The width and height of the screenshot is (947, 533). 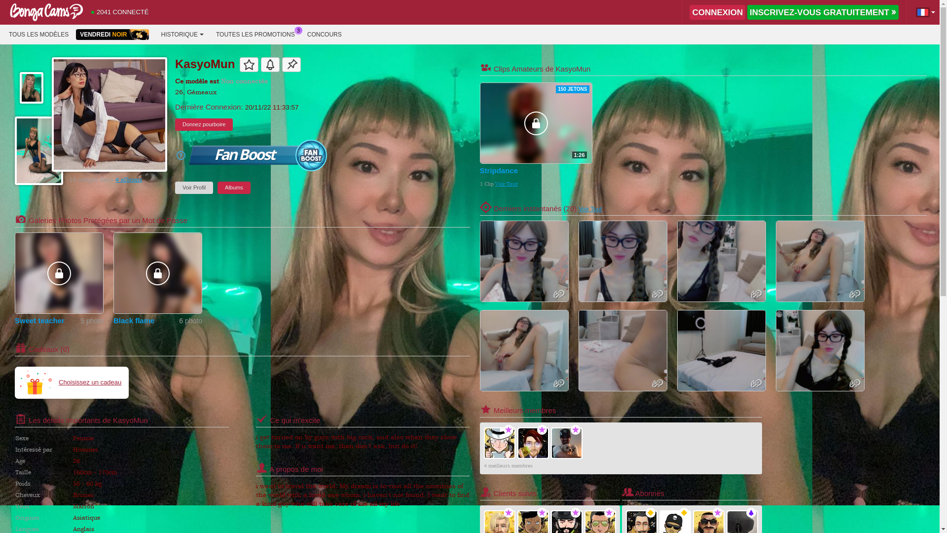 What do you see at coordinates (204, 124) in the screenshot?
I see `Donnez pourboire` at bounding box center [204, 124].